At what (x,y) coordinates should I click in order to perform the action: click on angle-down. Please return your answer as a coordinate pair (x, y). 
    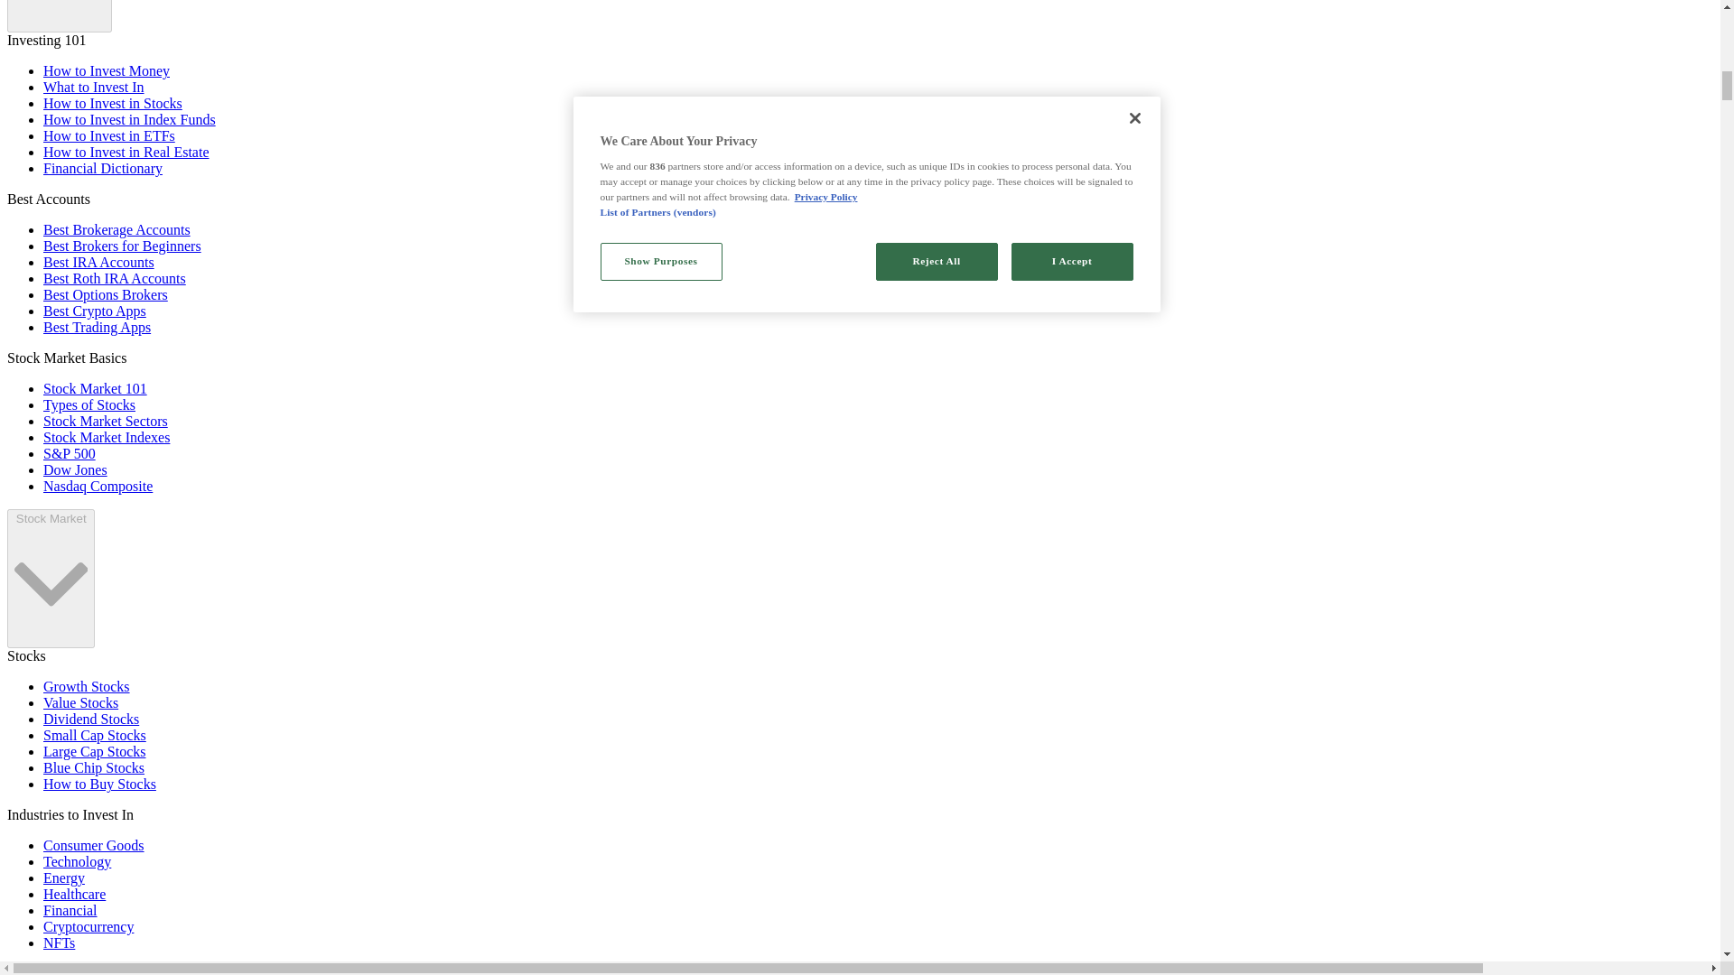
    Looking at the image, I should click on (59, 14).